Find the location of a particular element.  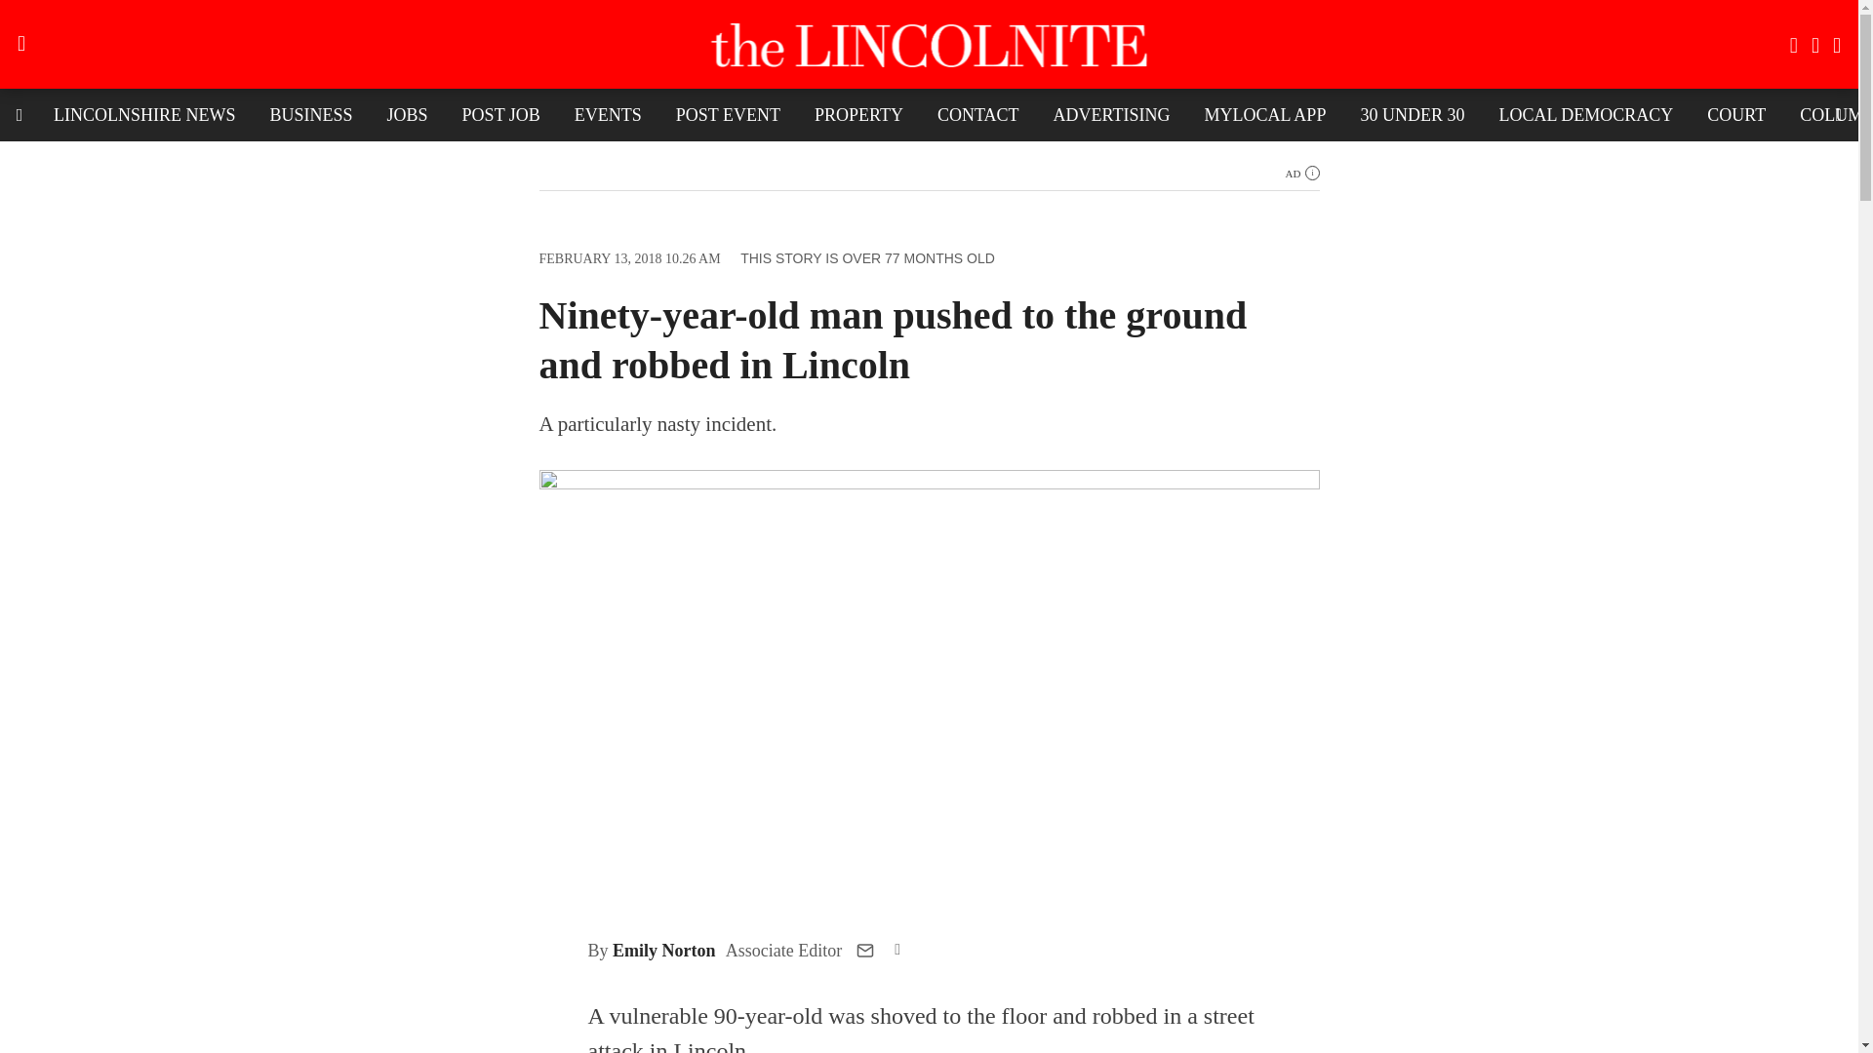

LINCOLNSHIRE NEWS is located at coordinates (144, 114).